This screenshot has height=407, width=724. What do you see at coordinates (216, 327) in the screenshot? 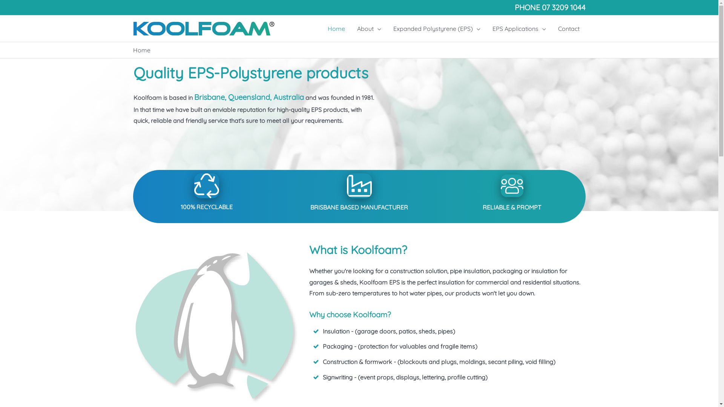
I see `enlarged penguin` at bounding box center [216, 327].